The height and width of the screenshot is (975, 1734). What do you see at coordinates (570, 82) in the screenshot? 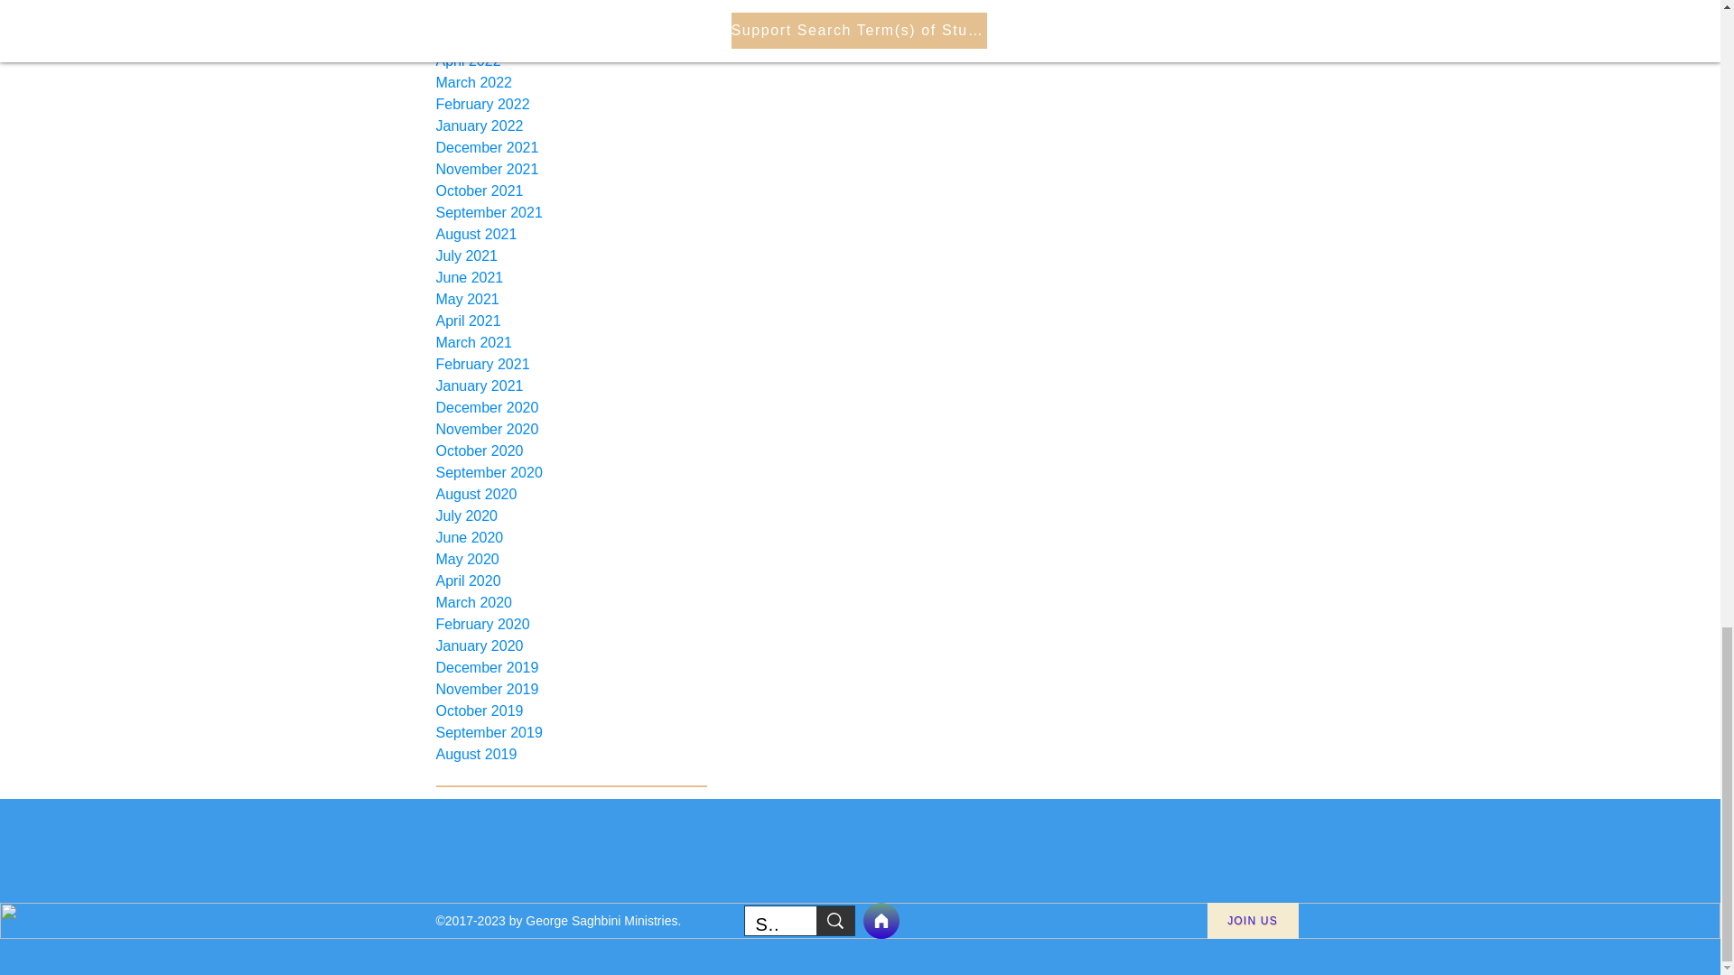
I see `March 2022` at bounding box center [570, 82].